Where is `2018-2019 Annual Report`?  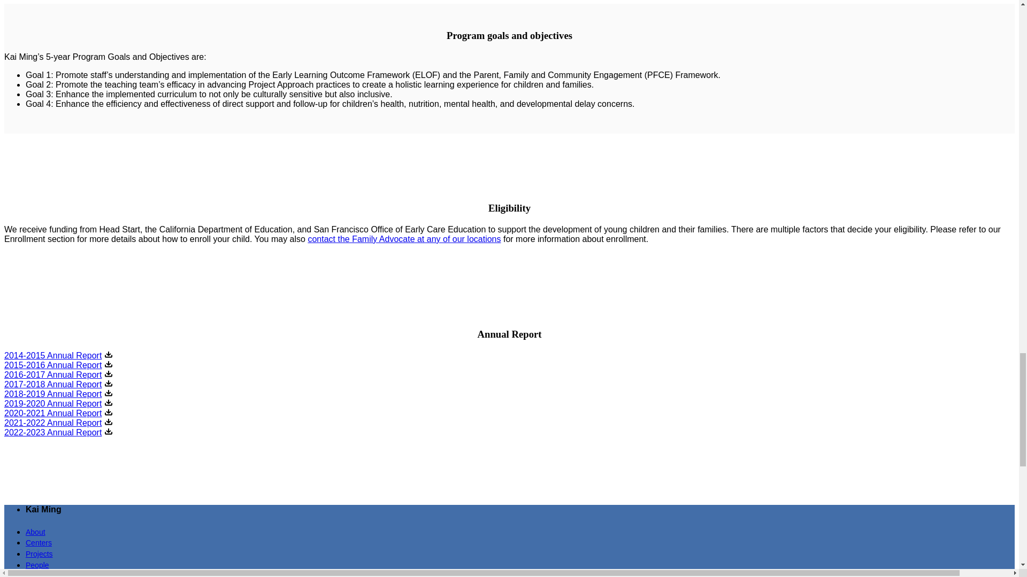
2018-2019 Annual Report is located at coordinates (52, 394).